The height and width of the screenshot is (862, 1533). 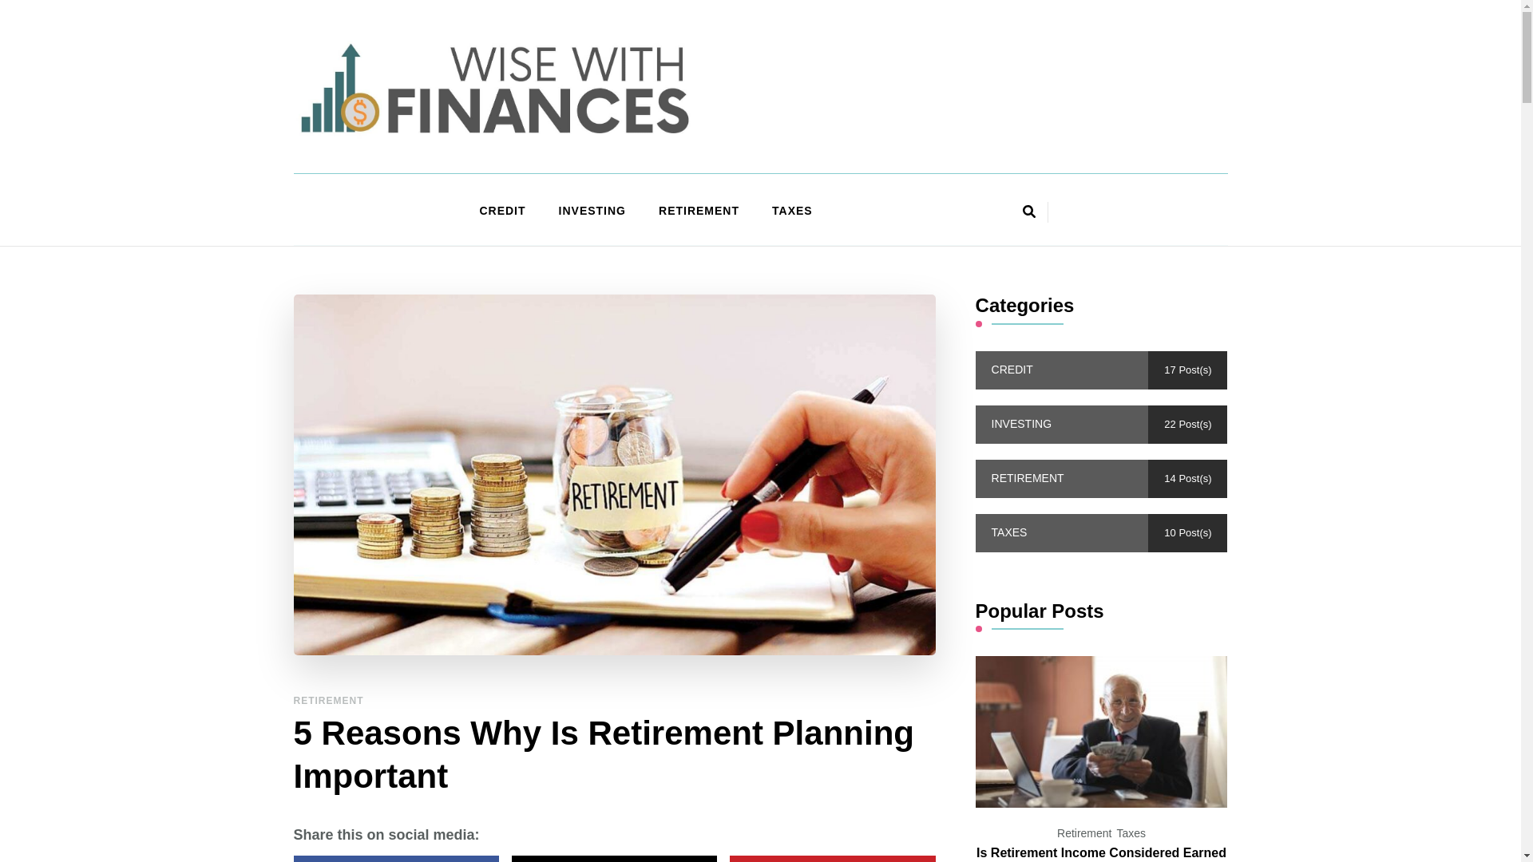 What do you see at coordinates (396, 859) in the screenshot?
I see `Facebook` at bounding box center [396, 859].